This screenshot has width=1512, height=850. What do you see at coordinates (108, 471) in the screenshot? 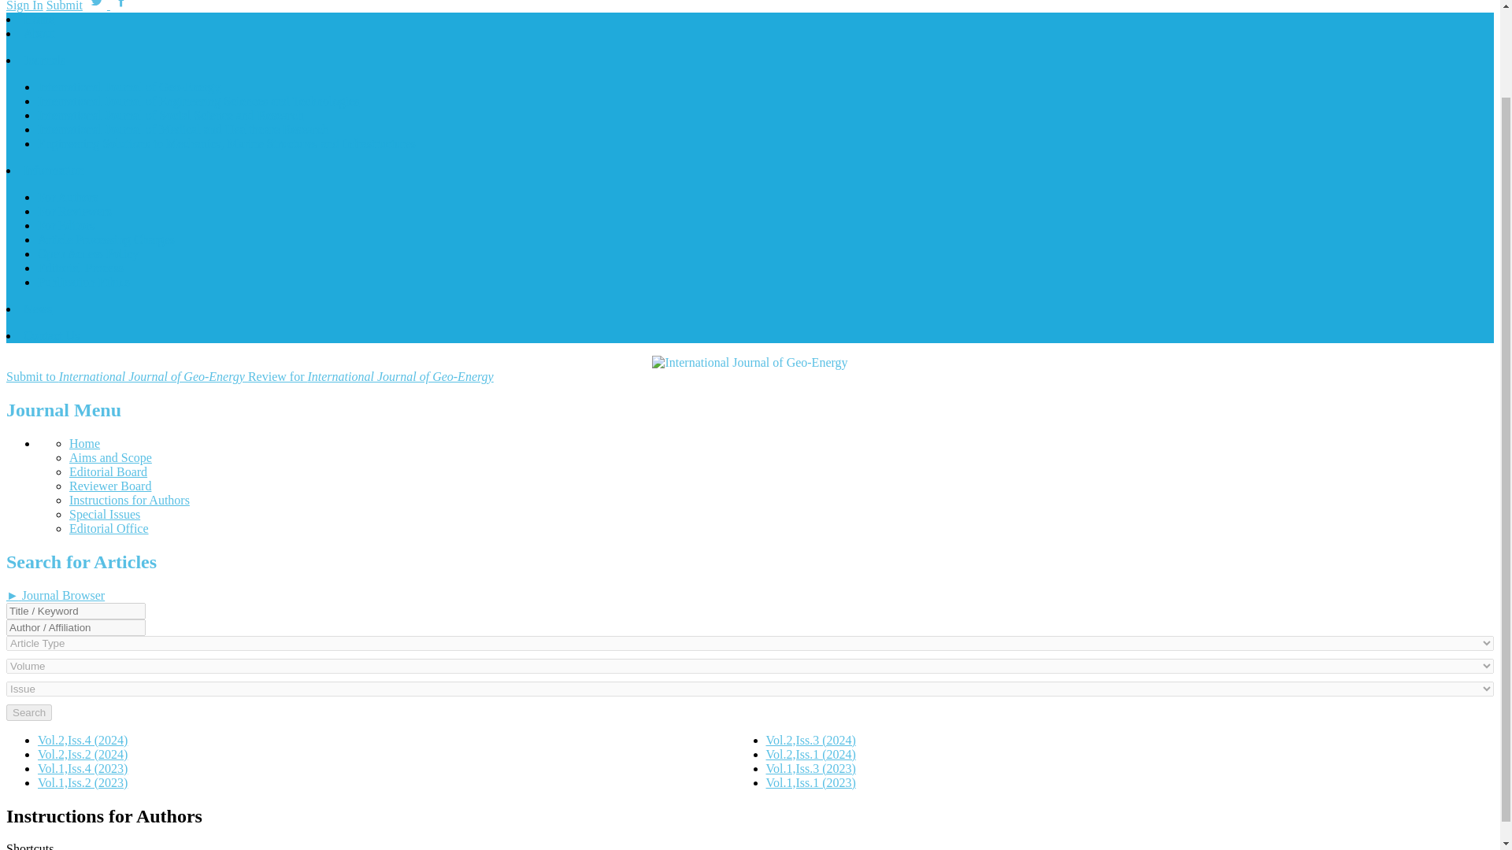
I see `Editorial Board` at bounding box center [108, 471].